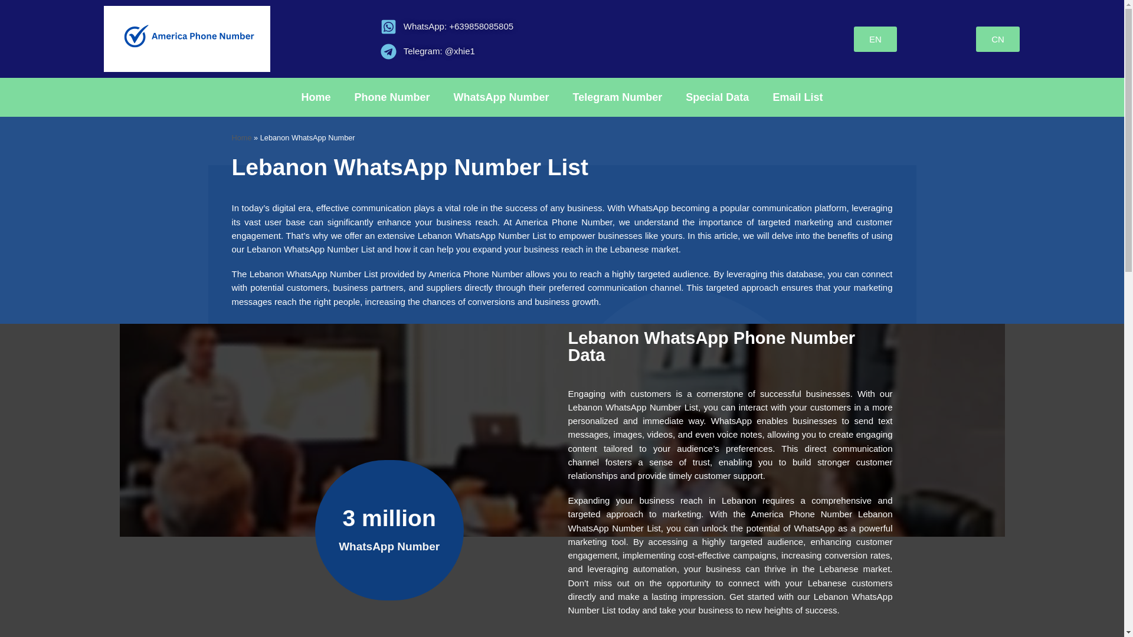 The width and height of the screenshot is (1133, 637). What do you see at coordinates (392, 97) in the screenshot?
I see `Phone Number` at bounding box center [392, 97].